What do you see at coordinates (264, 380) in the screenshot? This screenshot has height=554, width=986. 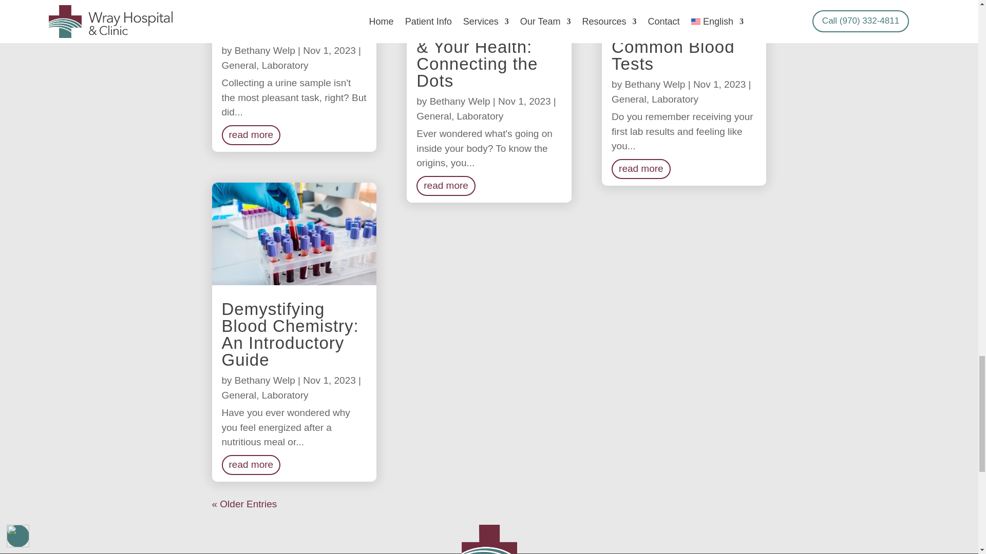 I see `Posts by Bethany Welp` at bounding box center [264, 380].